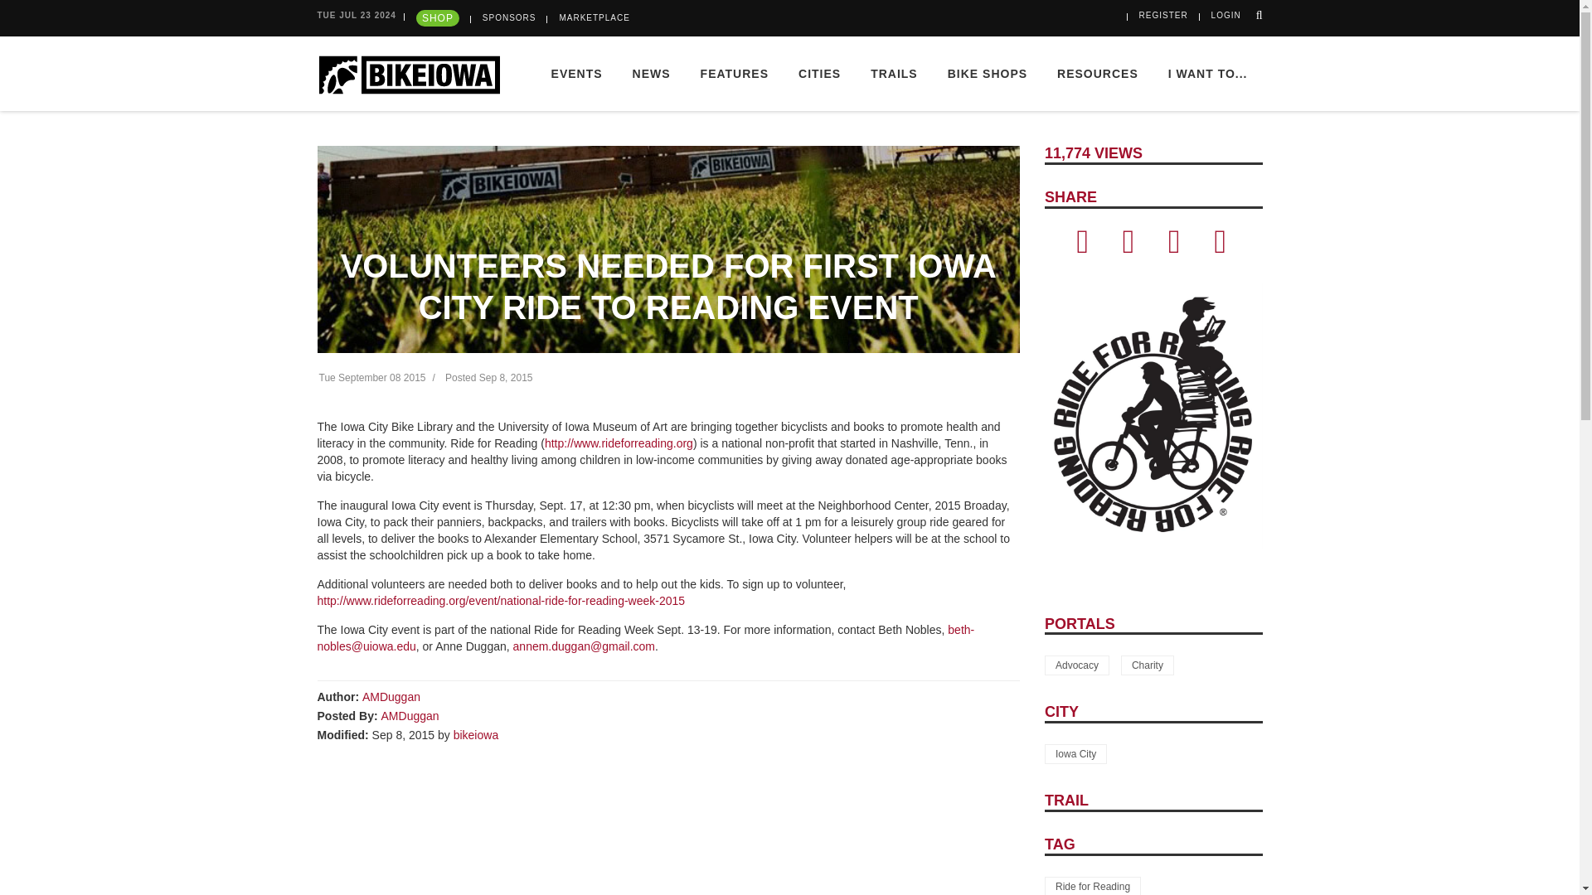 The height and width of the screenshot is (895, 1592). What do you see at coordinates (1082, 248) in the screenshot?
I see `Click to Share via Facebook` at bounding box center [1082, 248].